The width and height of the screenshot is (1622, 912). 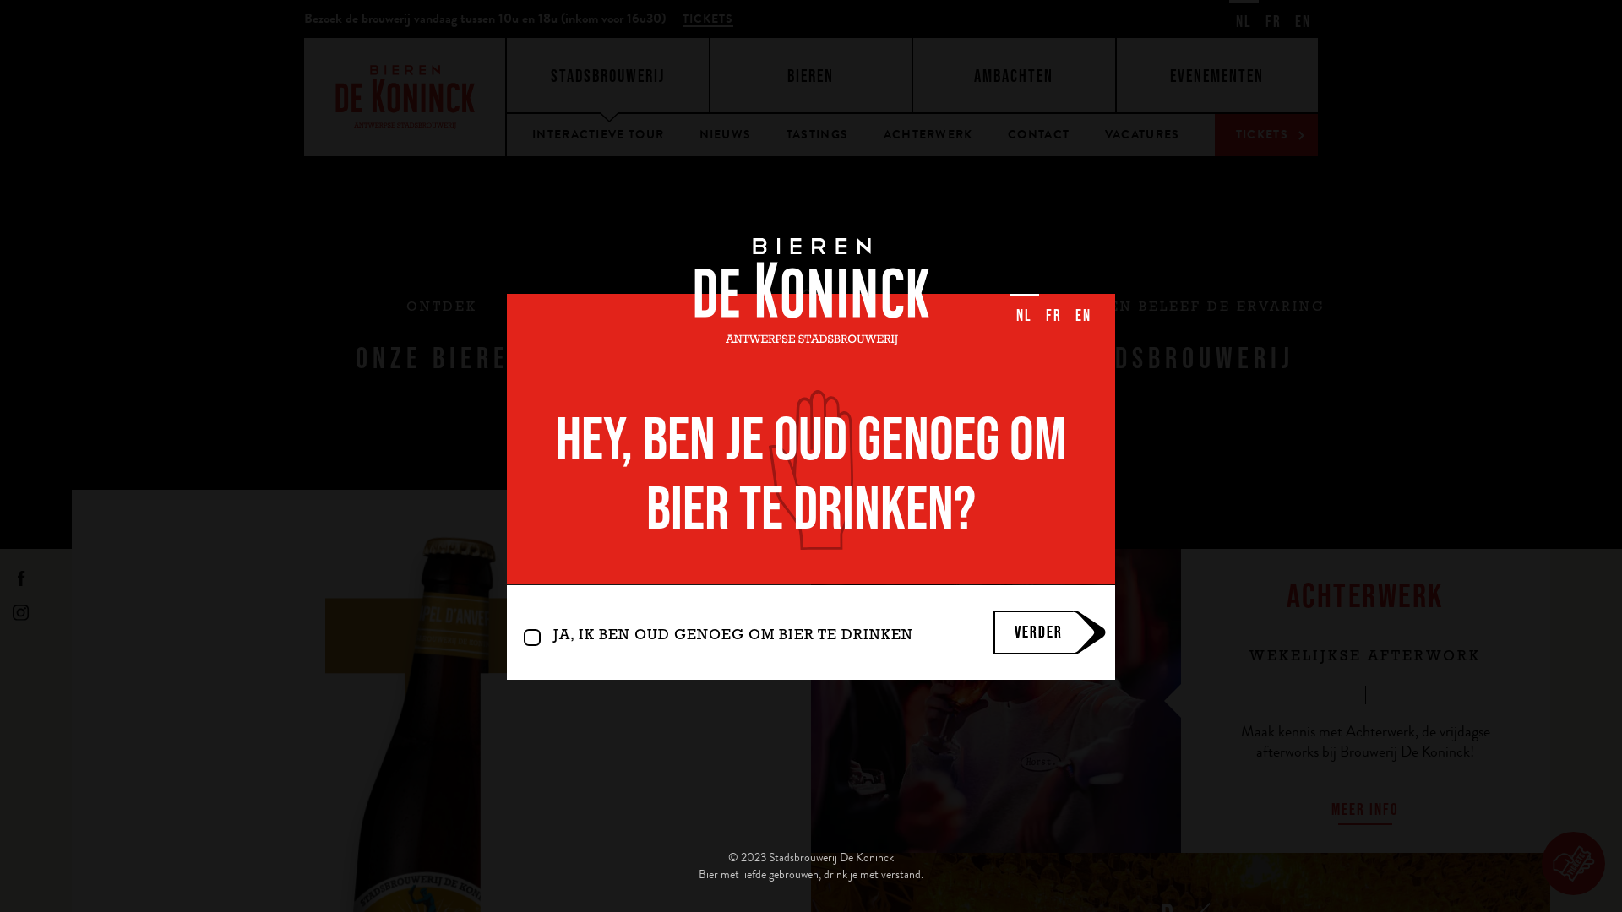 I want to click on TASTINGS, so click(x=818, y=135).